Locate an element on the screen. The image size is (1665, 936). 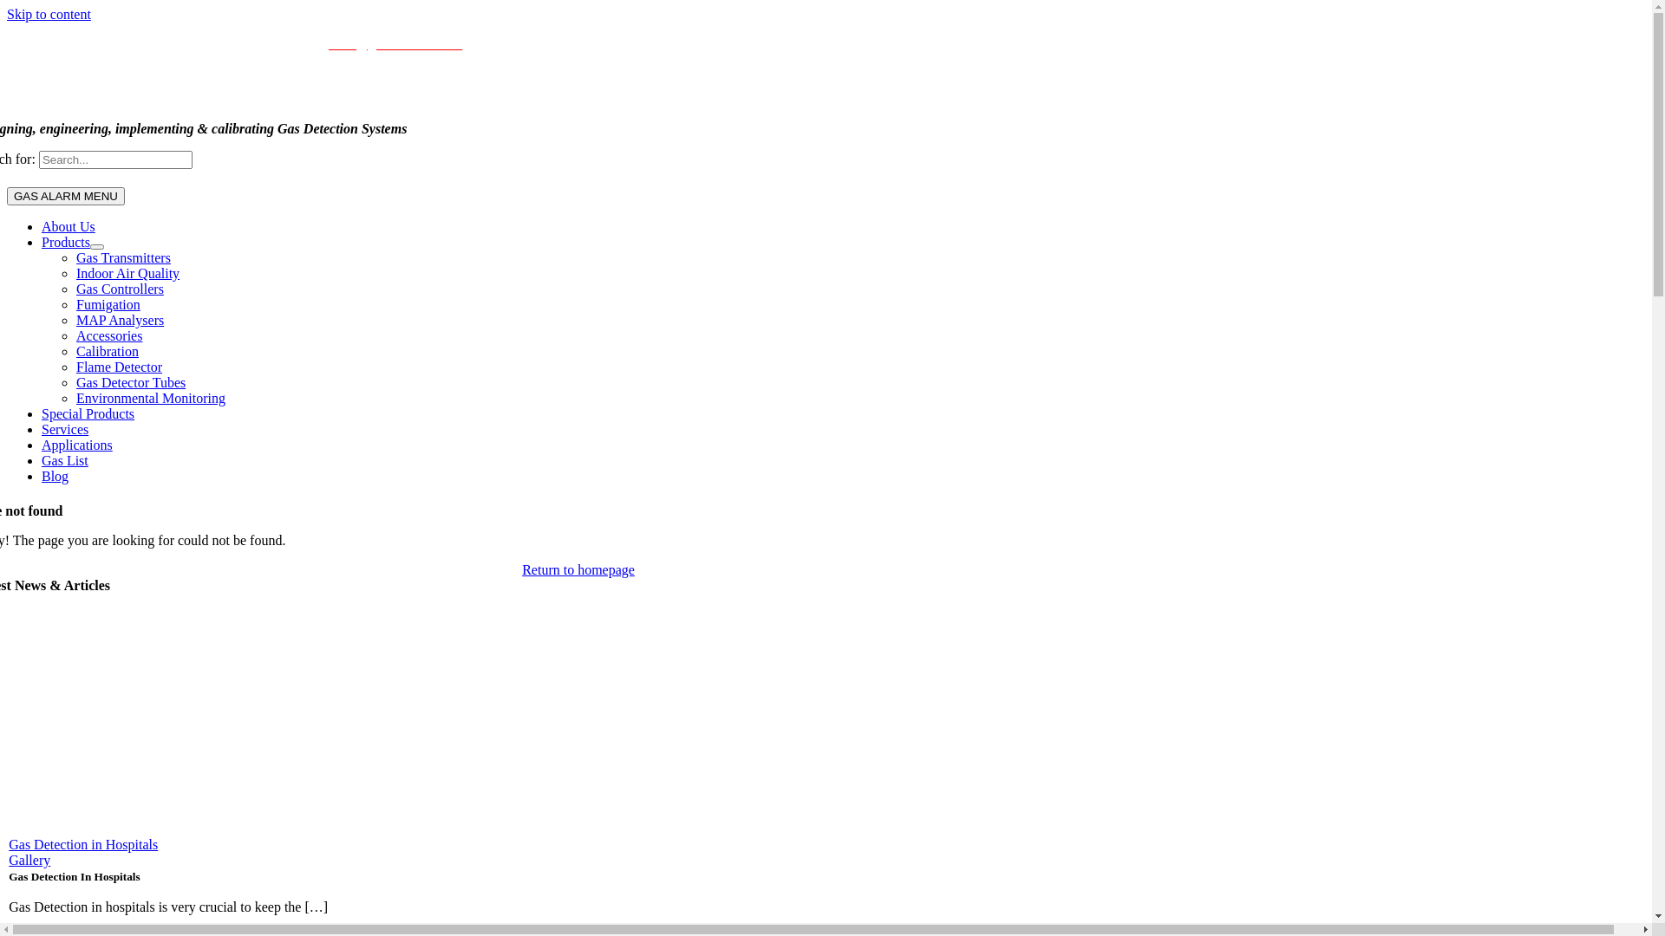
Accessories is located at coordinates (109, 336).